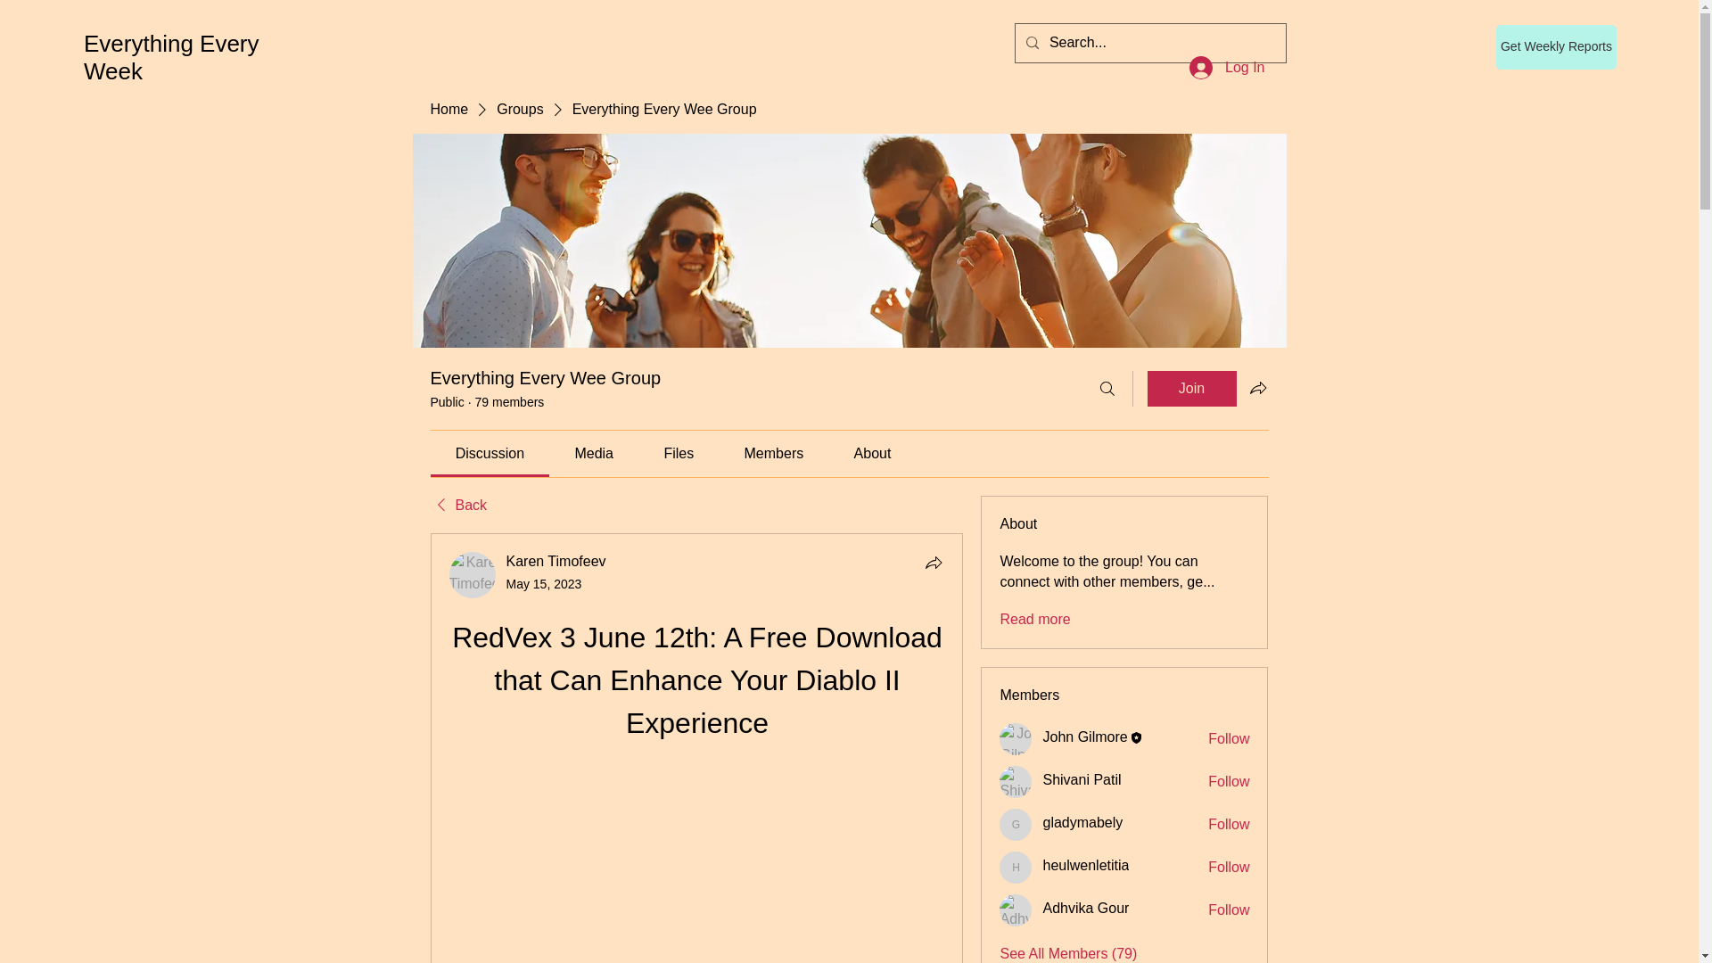  I want to click on Everything Every Week, so click(171, 57).